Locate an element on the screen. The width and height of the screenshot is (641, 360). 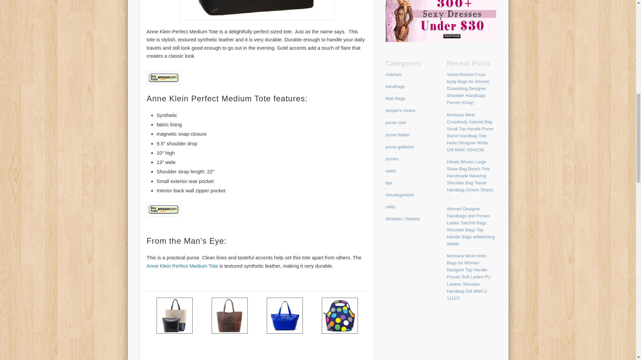
TOP-BAG New Vintage Cow Leather Handbag, Tote... is located at coordinates (230, 345).